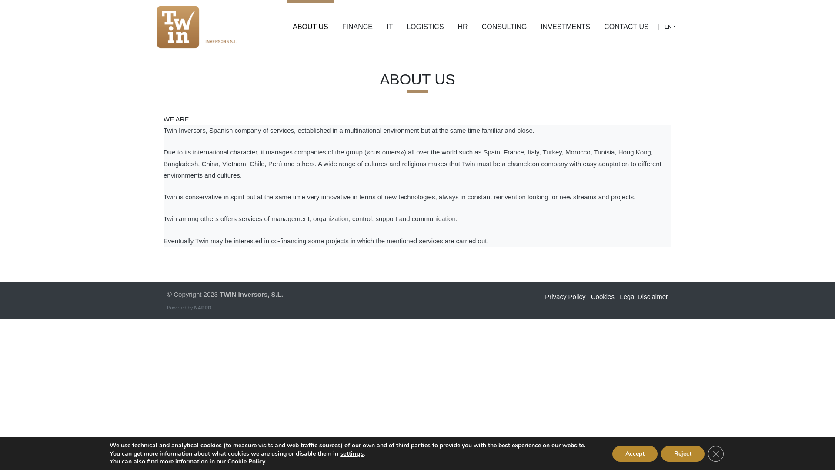 The height and width of the screenshot is (470, 835). What do you see at coordinates (390, 27) in the screenshot?
I see `IT` at bounding box center [390, 27].